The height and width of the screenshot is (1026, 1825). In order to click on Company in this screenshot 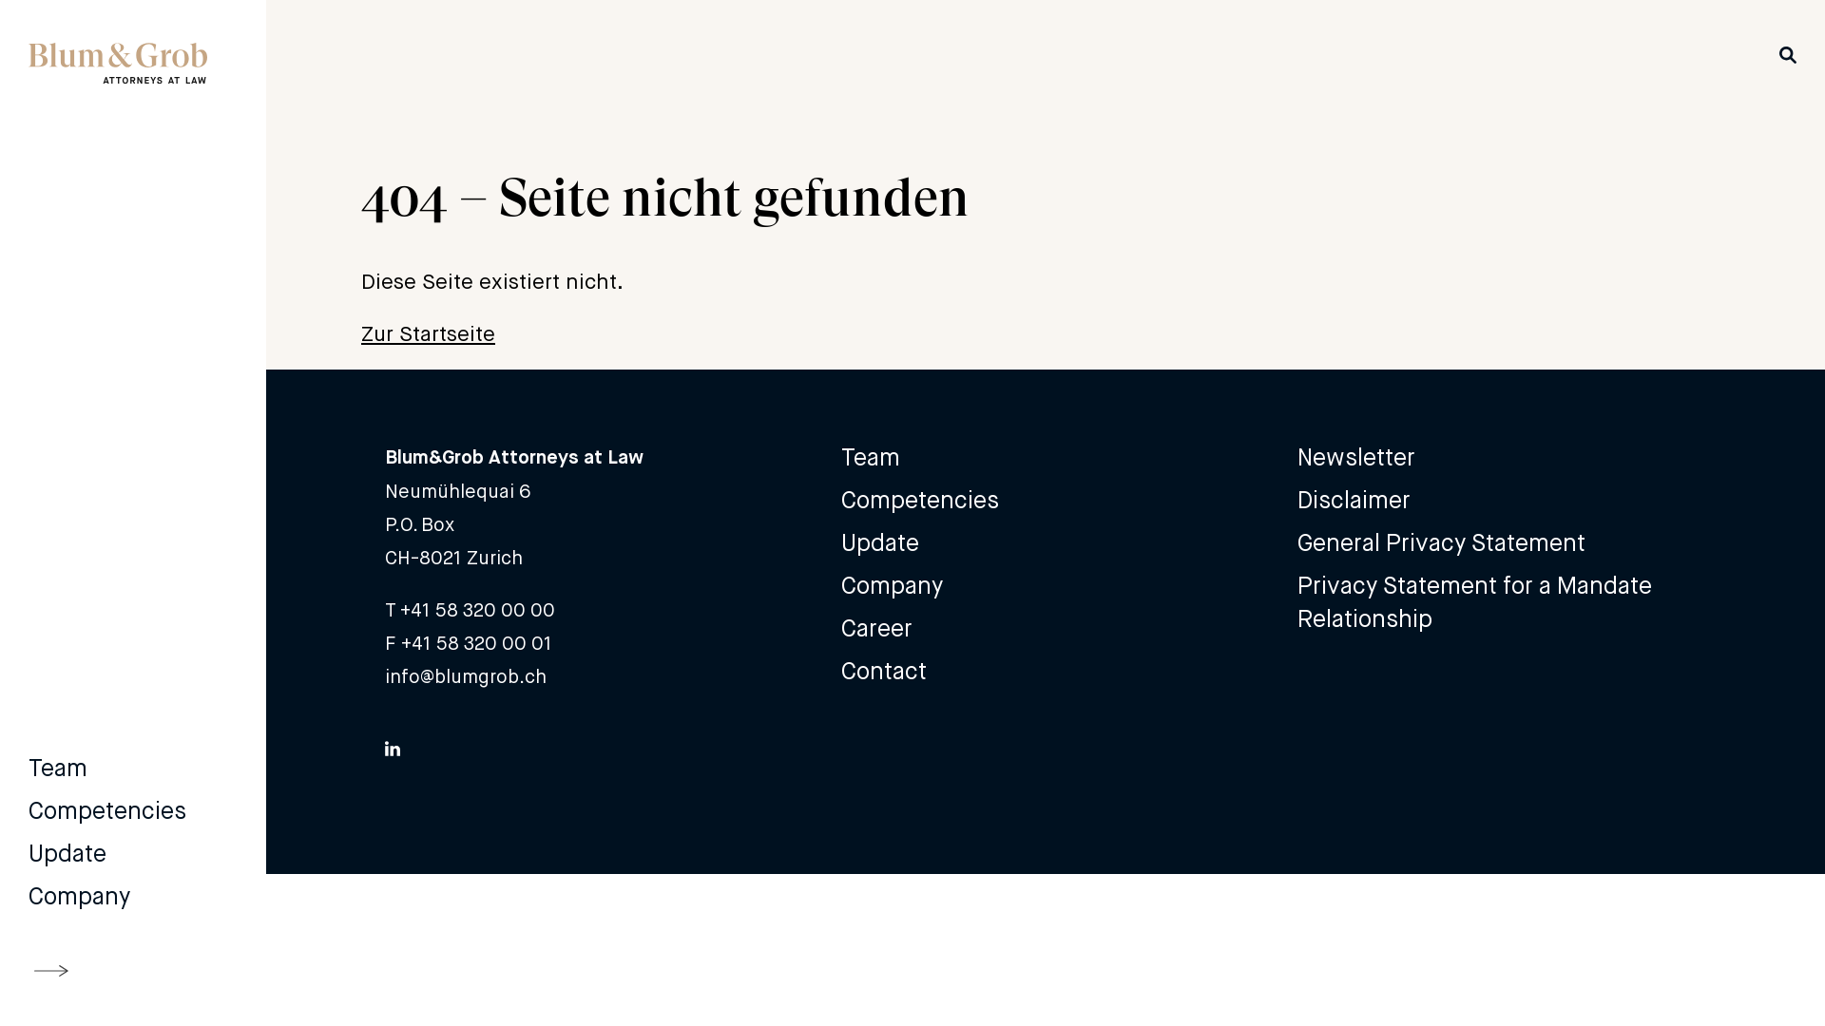, I will do `click(80, 897)`.